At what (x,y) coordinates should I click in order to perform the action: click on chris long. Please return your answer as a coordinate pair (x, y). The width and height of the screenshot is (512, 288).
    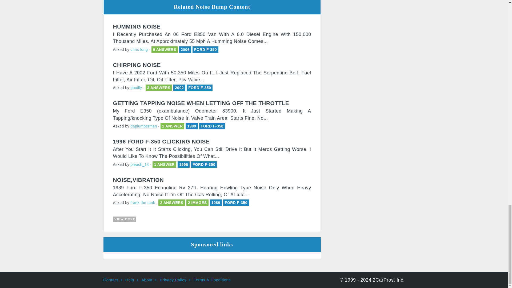
    Looking at the image, I should click on (139, 50).